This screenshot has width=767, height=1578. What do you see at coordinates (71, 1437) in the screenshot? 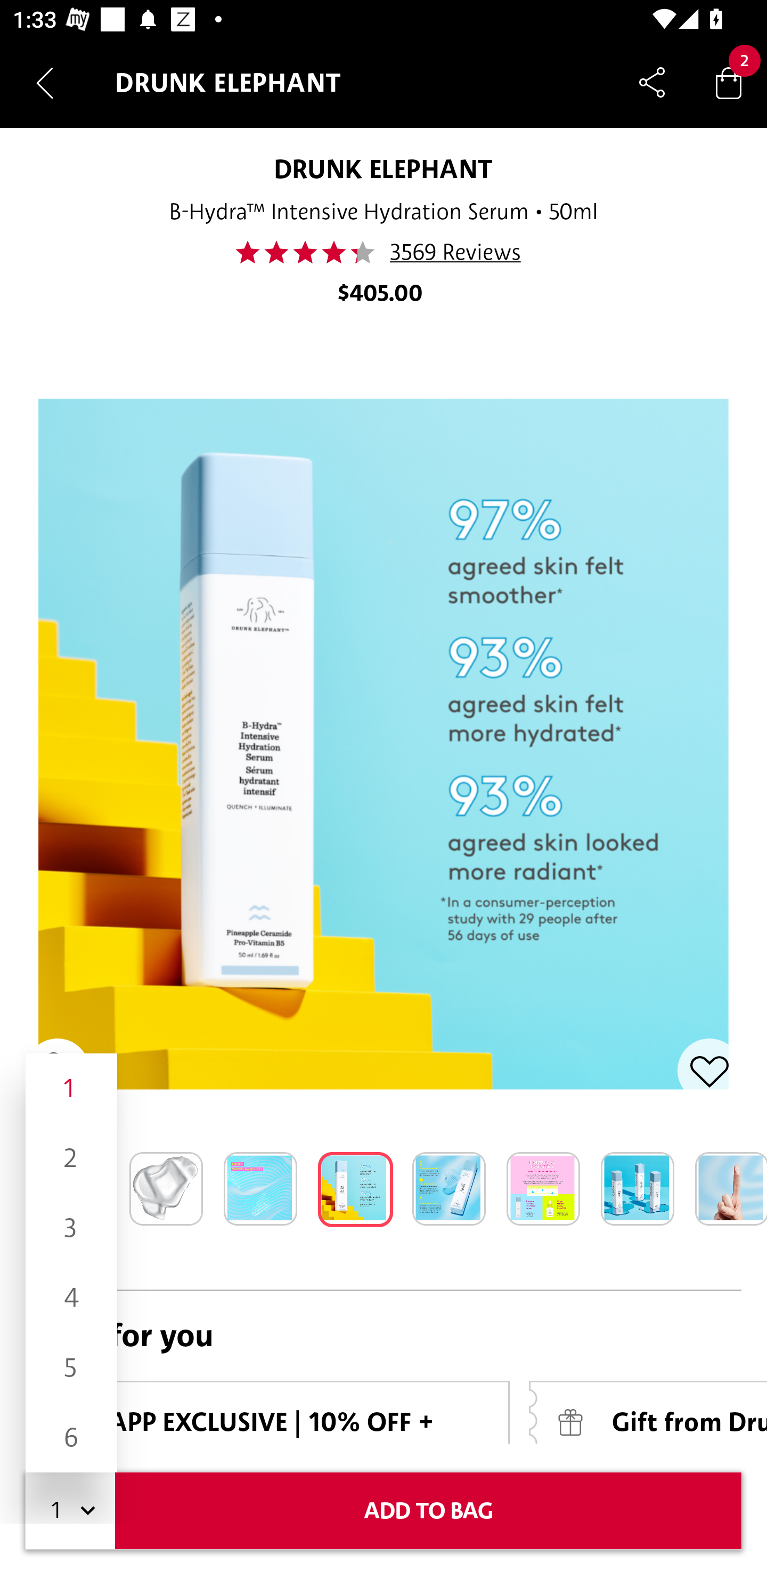
I see `6` at bounding box center [71, 1437].